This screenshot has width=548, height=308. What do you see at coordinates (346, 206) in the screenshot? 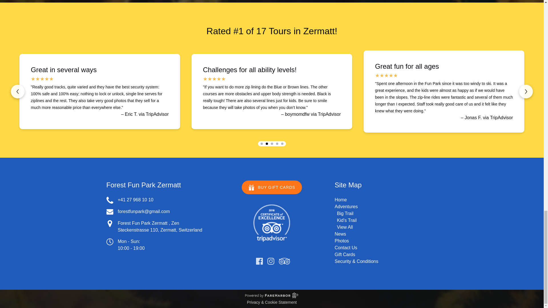
I see `Adventures` at bounding box center [346, 206].